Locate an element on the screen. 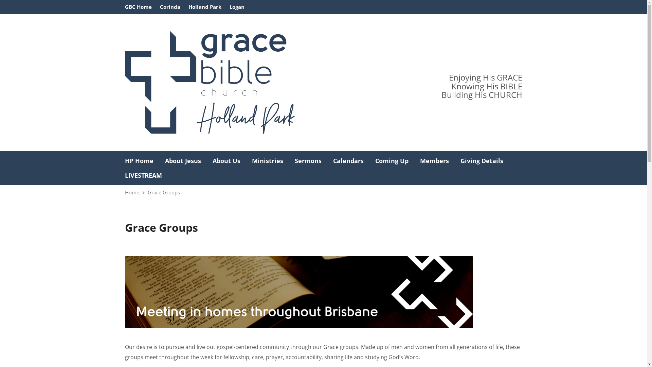  About Jesus is located at coordinates (183, 161).